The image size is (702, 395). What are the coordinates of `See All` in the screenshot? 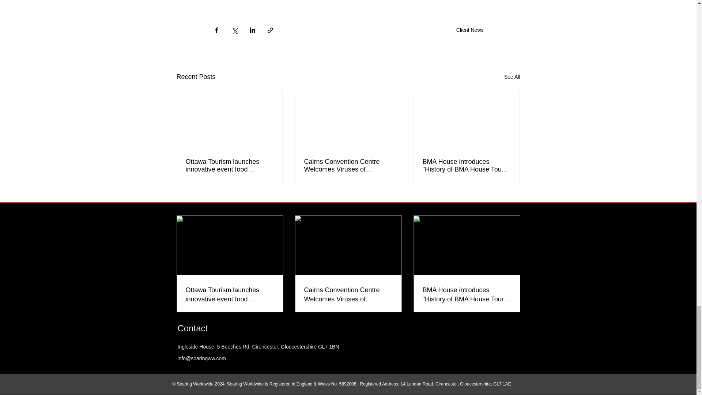 It's located at (512, 77).